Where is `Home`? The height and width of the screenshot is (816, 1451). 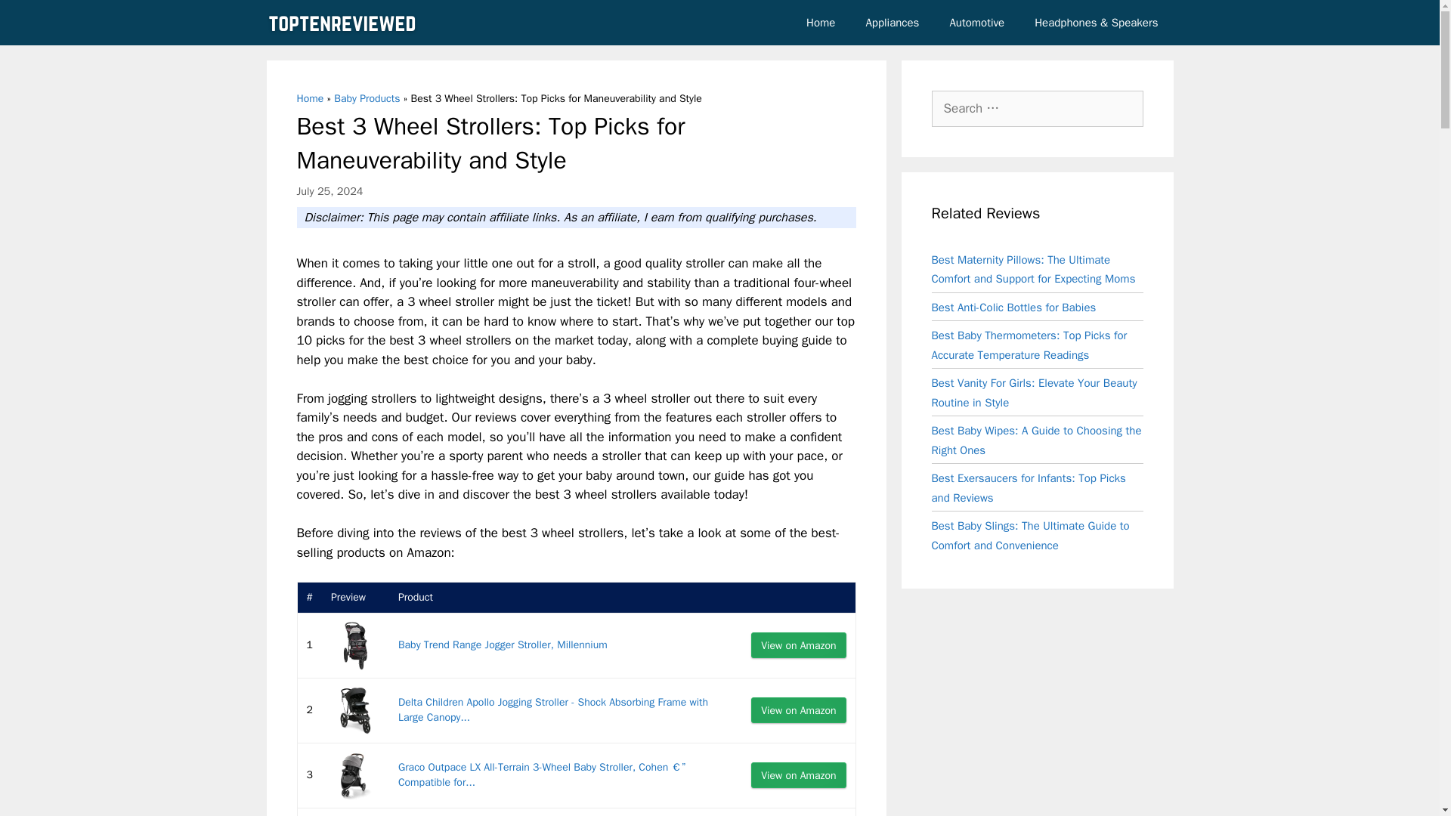
Home is located at coordinates (821, 23).